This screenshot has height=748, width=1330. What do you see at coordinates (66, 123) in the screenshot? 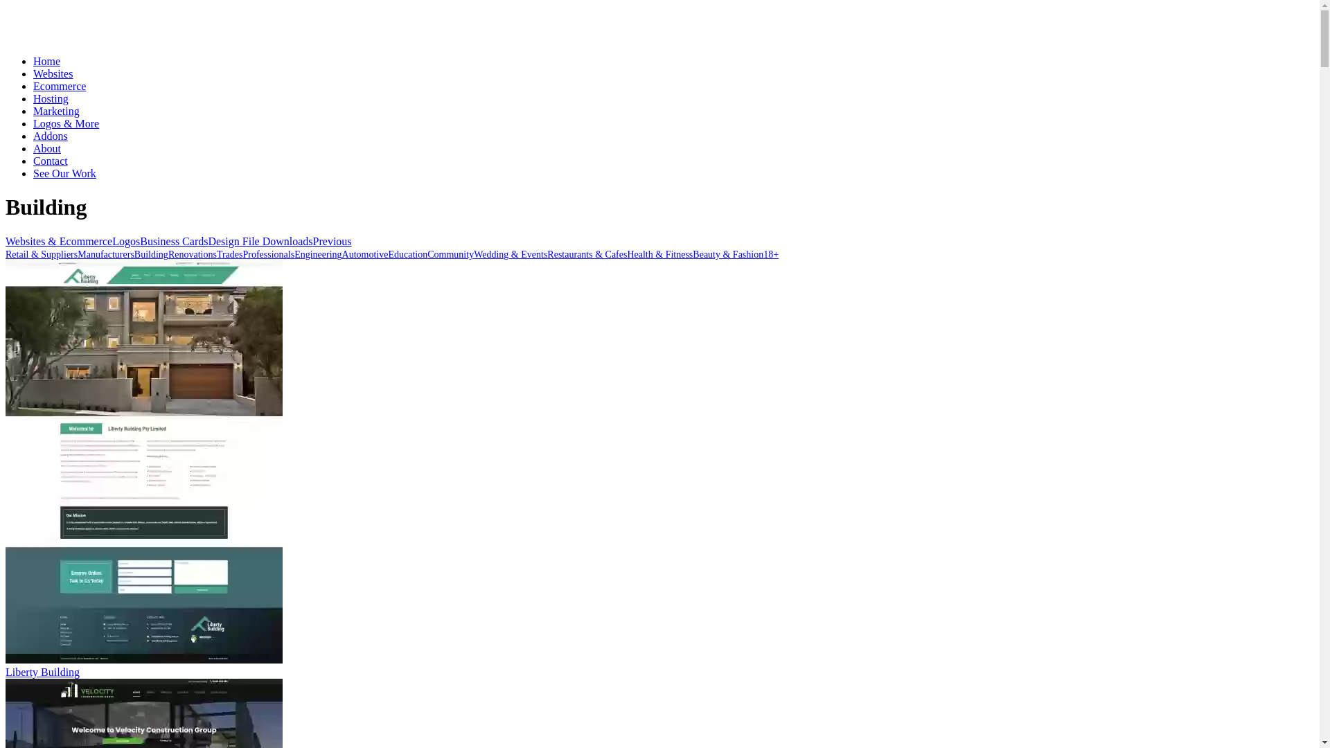
I see `Logos & More` at bounding box center [66, 123].